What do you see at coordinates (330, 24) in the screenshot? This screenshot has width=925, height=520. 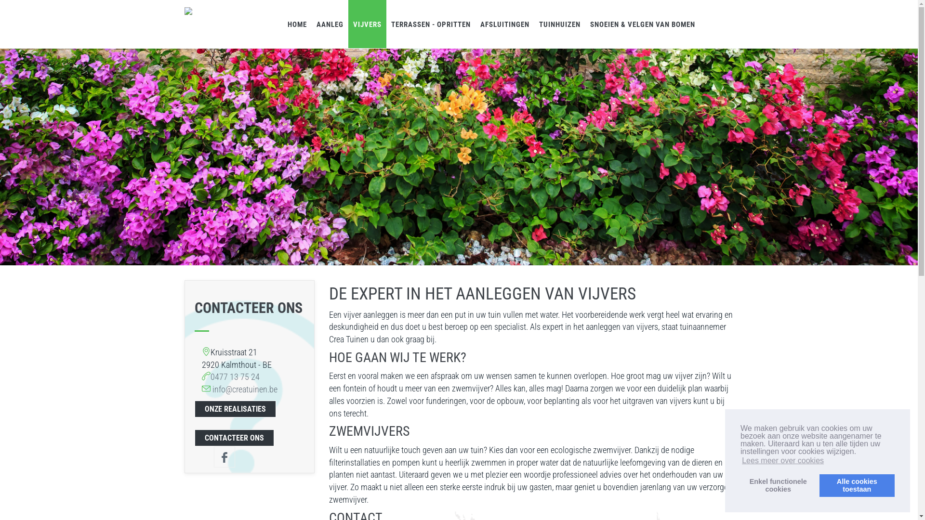 I see `AANLEG` at bounding box center [330, 24].